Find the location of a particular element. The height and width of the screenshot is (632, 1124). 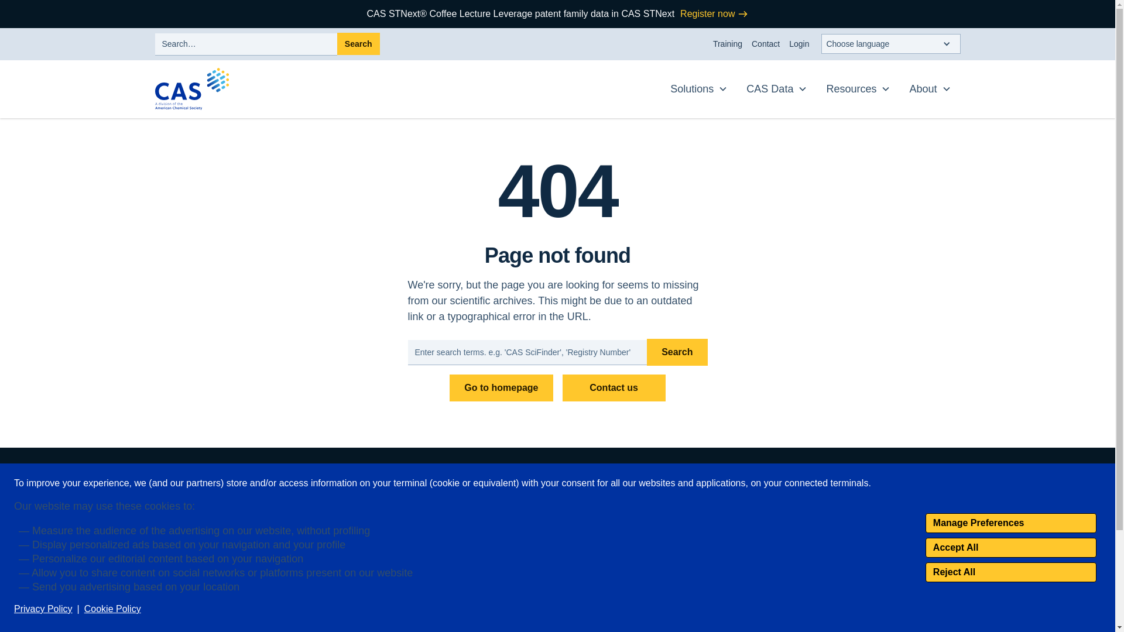

Search is located at coordinates (677, 352).